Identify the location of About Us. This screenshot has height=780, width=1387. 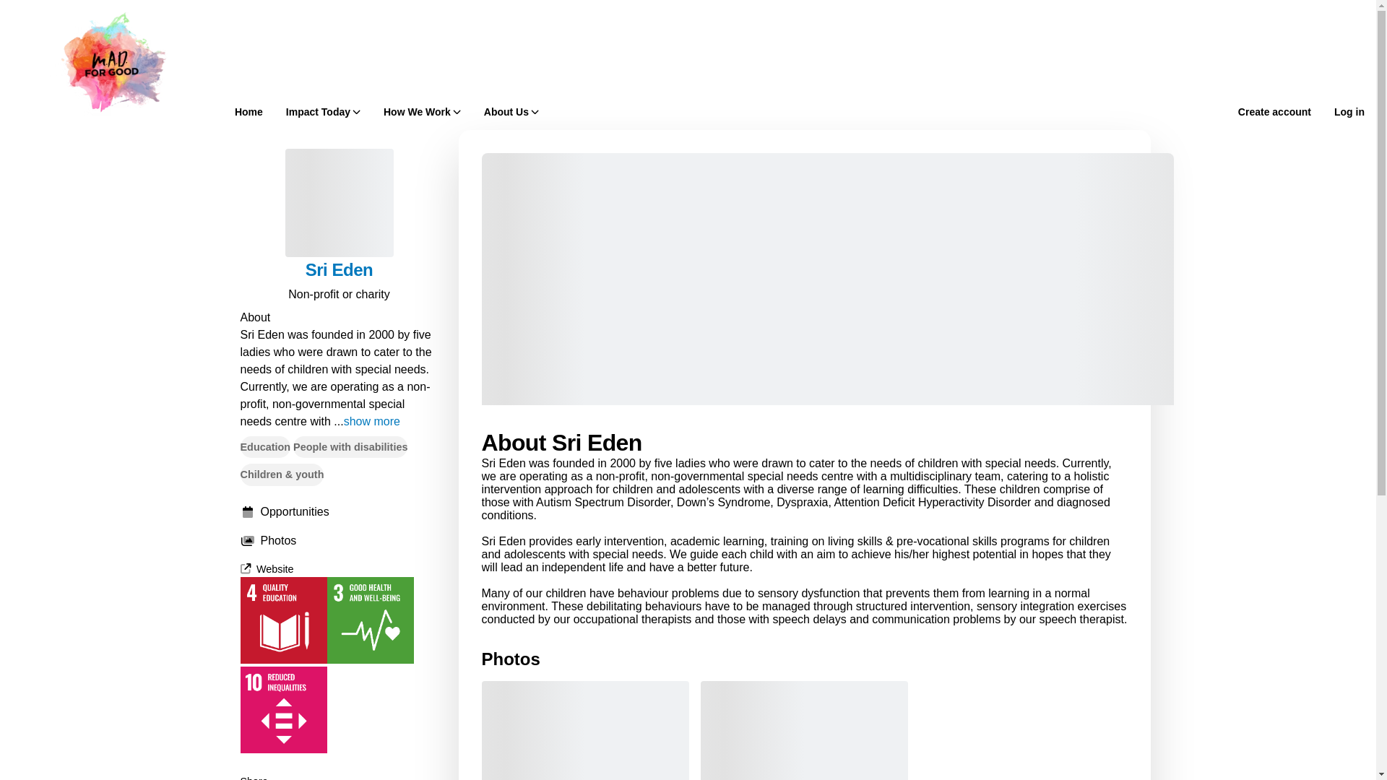
(511, 111).